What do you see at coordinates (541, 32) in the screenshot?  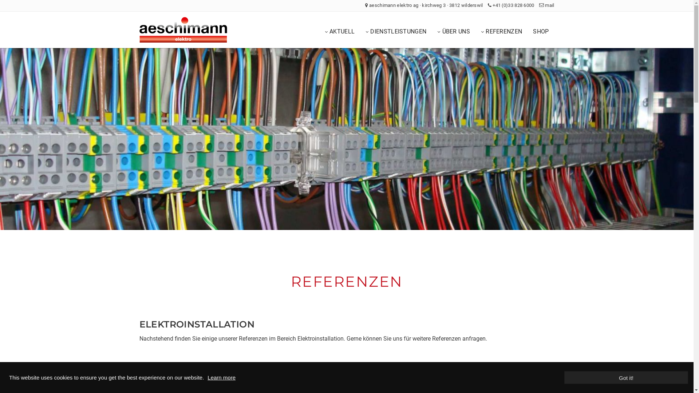 I see `SHOP` at bounding box center [541, 32].